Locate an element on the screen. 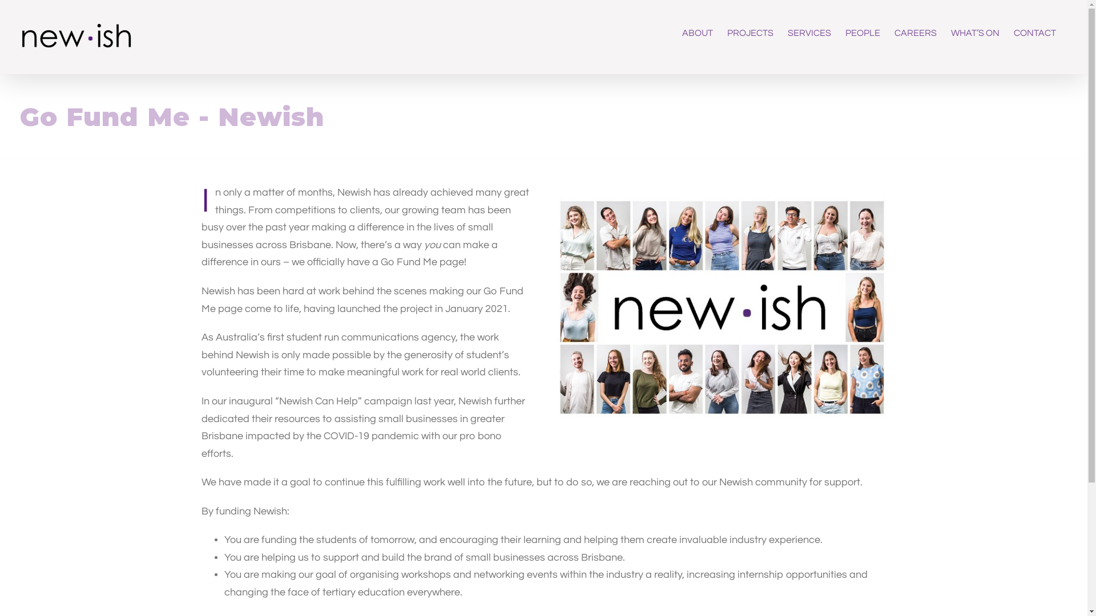 This screenshot has width=1096, height=616. SERVICES is located at coordinates (809, 33).